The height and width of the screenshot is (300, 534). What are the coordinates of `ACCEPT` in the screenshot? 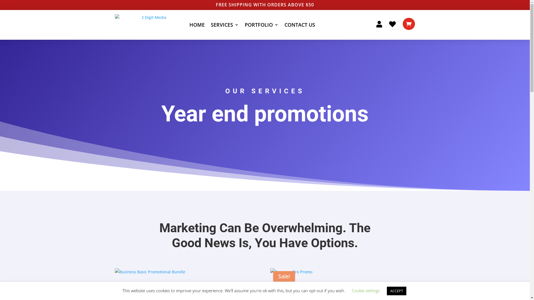 It's located at (396, 291).